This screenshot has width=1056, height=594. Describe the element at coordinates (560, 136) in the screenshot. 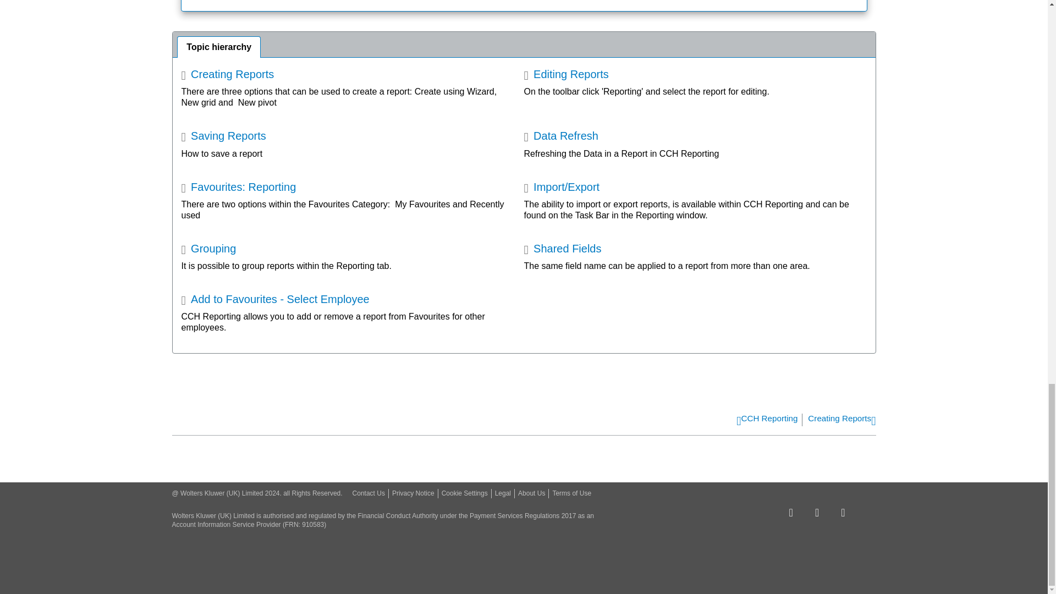

I see `Data Refresh` at that location.